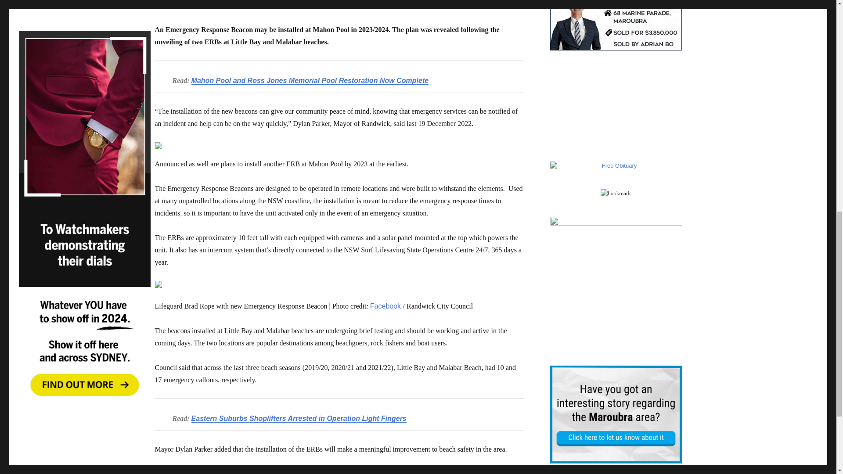  Describe the element at coordinates (198, 470) in the screenshot. I see `Email` at that location.